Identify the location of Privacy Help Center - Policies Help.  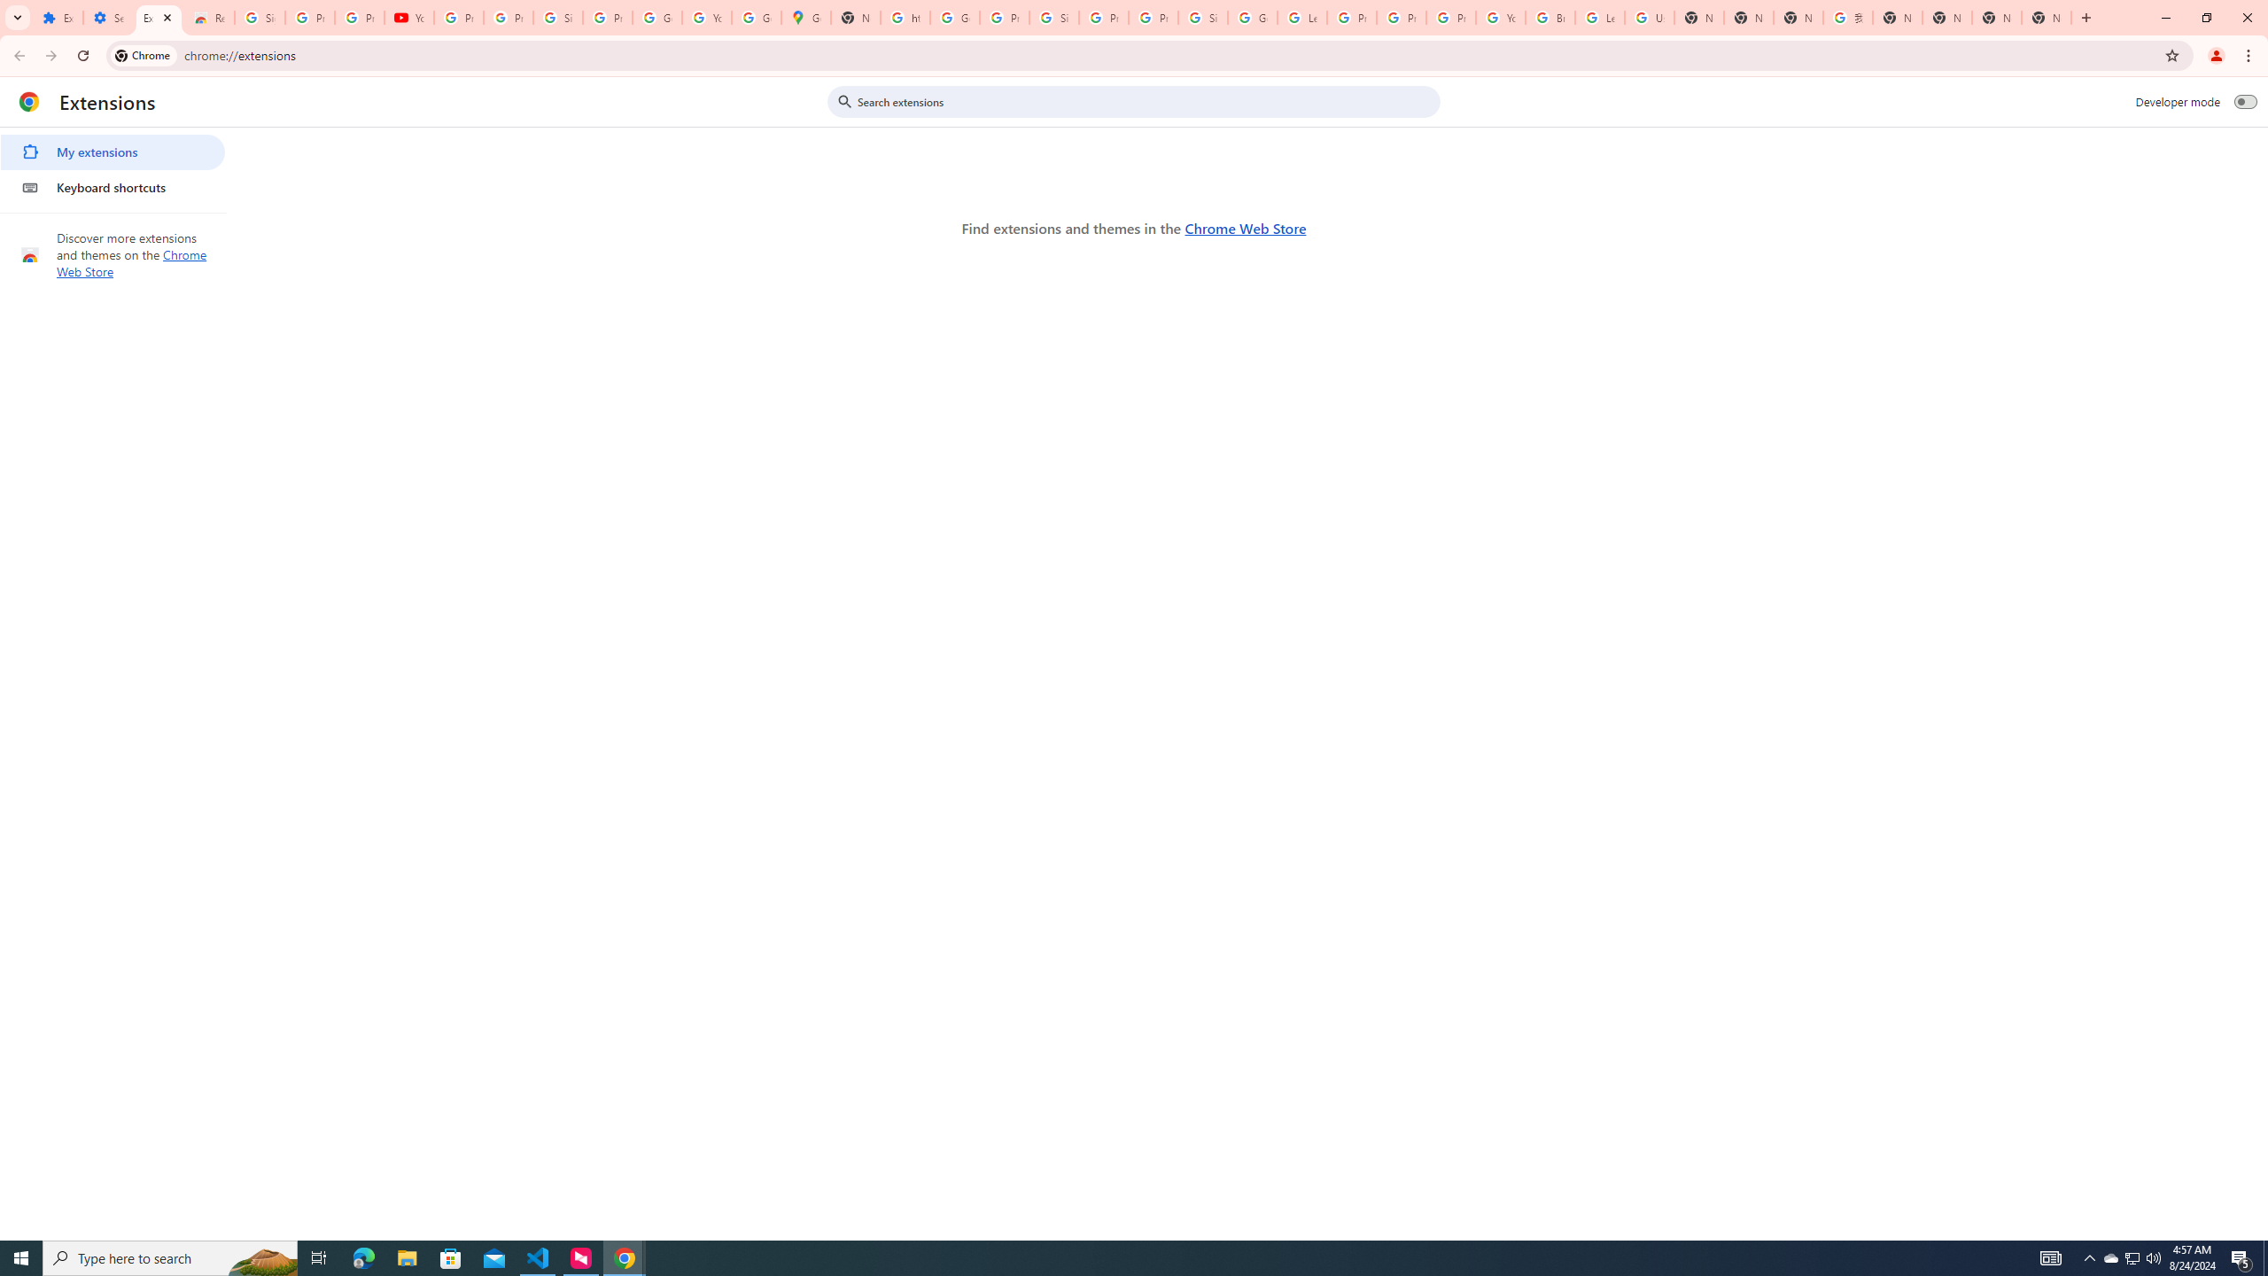
(1402, 18).